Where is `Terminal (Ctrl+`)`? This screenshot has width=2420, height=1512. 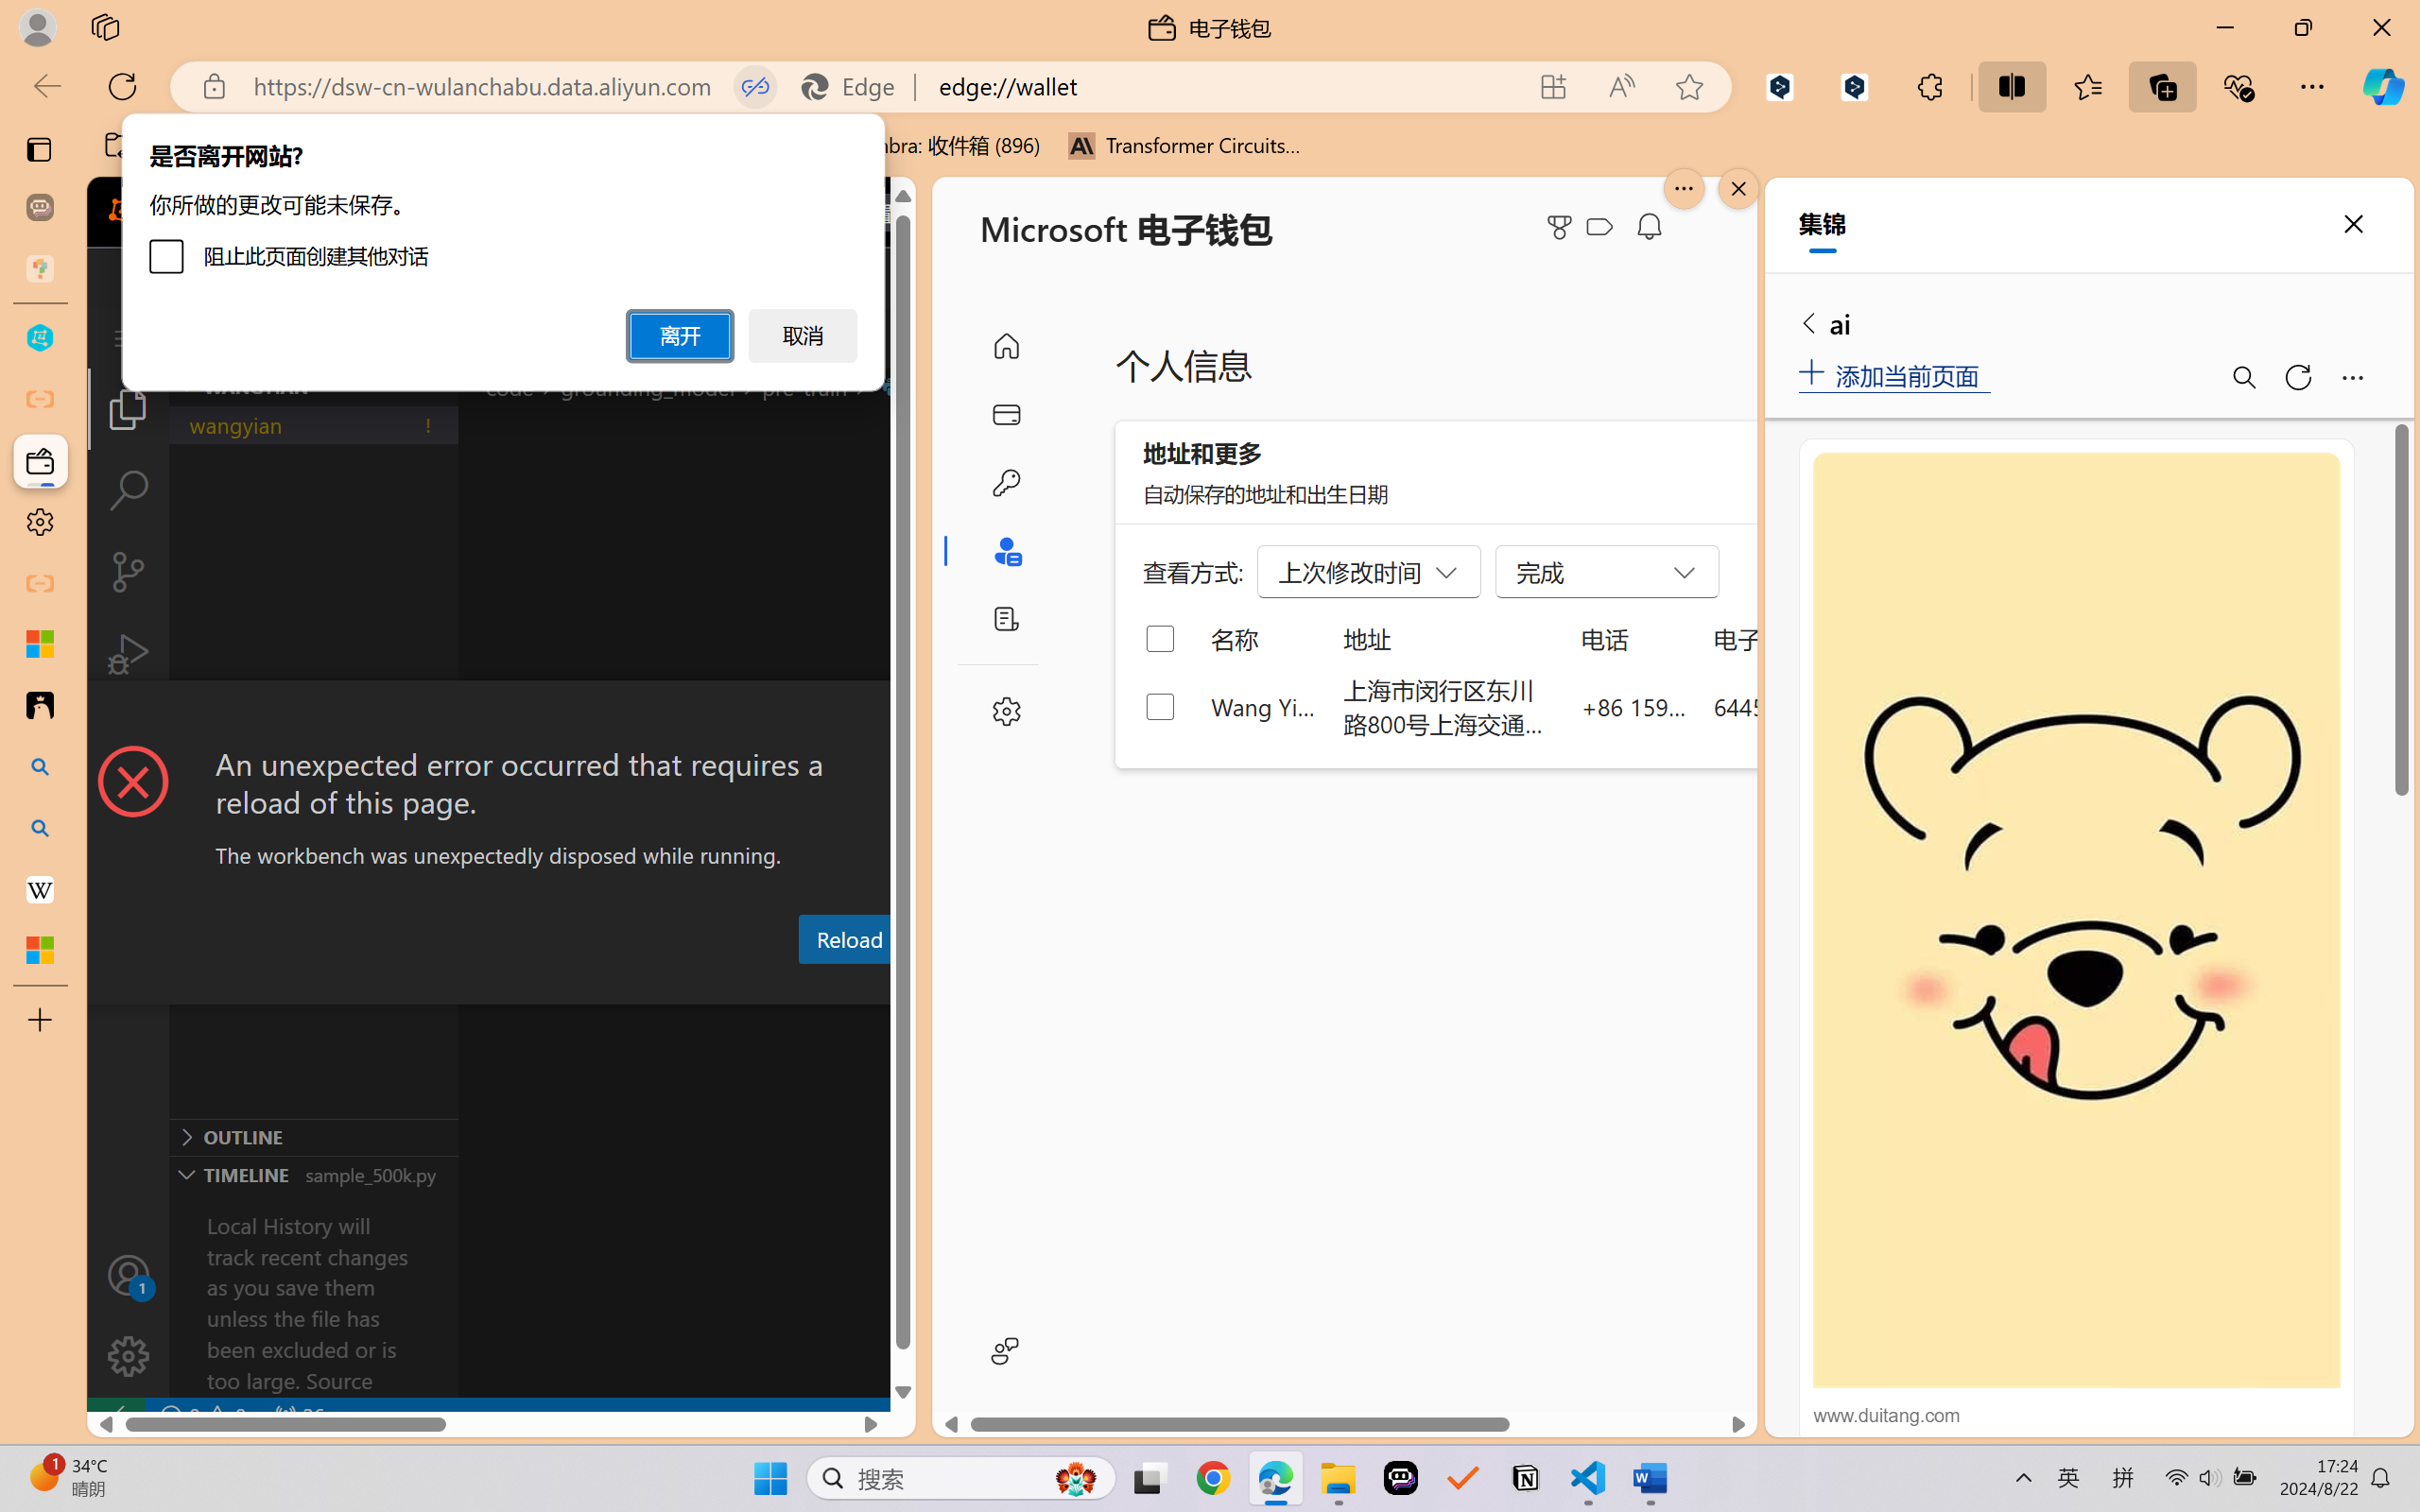
Terminal (Ctrl+`) is located at coordinates (964, 986).